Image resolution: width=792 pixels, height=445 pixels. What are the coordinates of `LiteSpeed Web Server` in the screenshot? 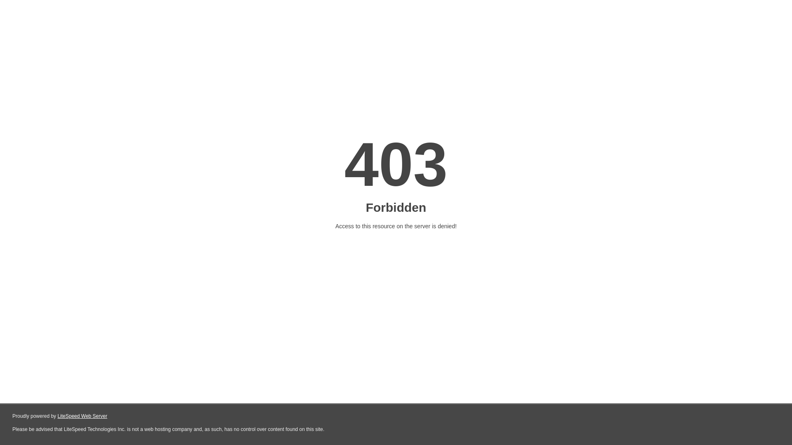 It's located at (82, 416).